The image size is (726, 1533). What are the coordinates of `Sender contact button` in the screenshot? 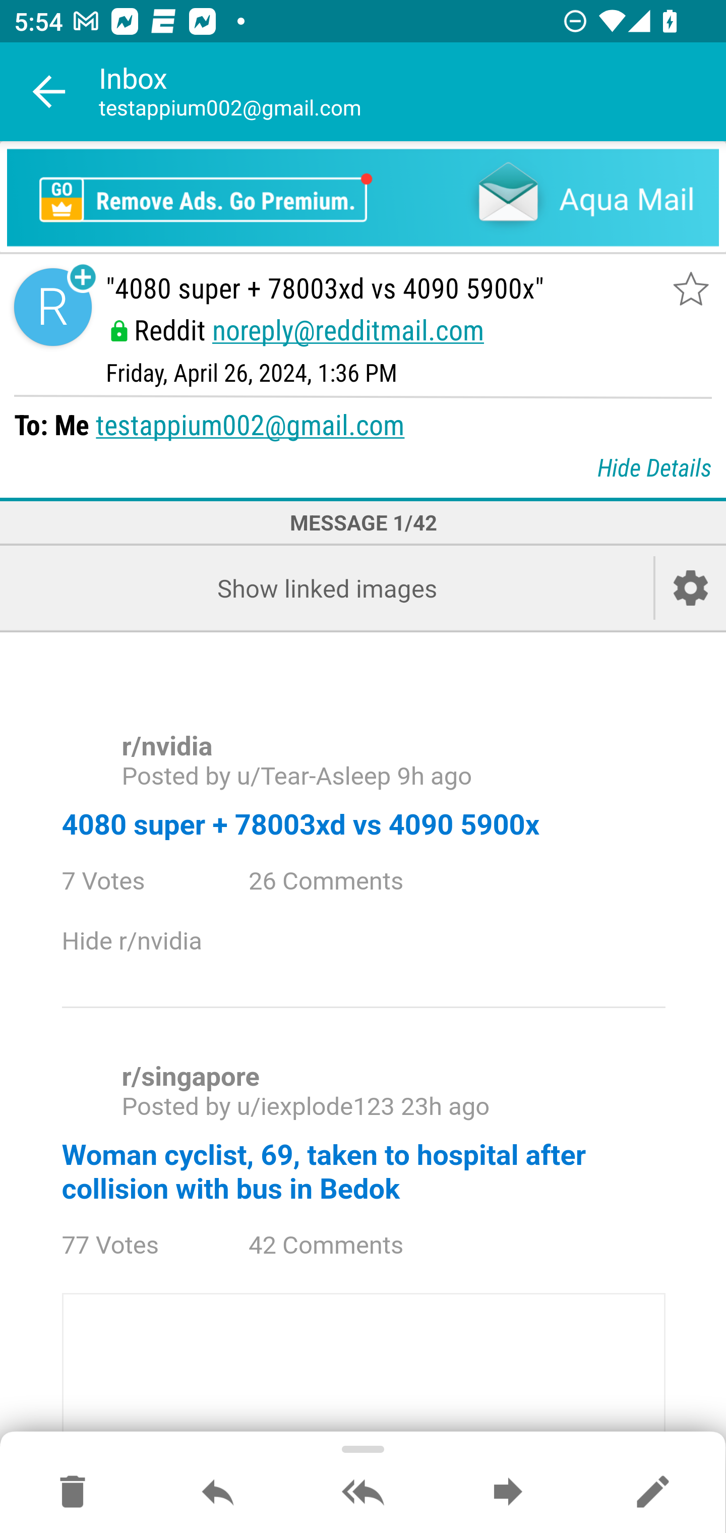 It's located at (52, 308).